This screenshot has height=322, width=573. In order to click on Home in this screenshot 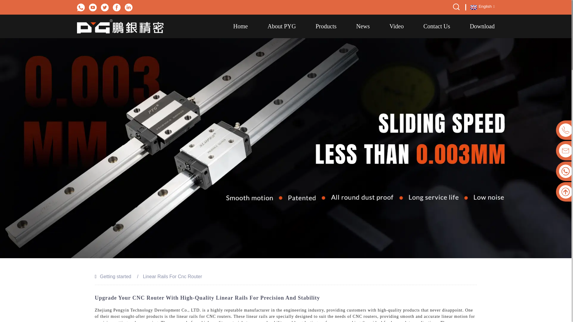, I will do `click(241, 26)`.